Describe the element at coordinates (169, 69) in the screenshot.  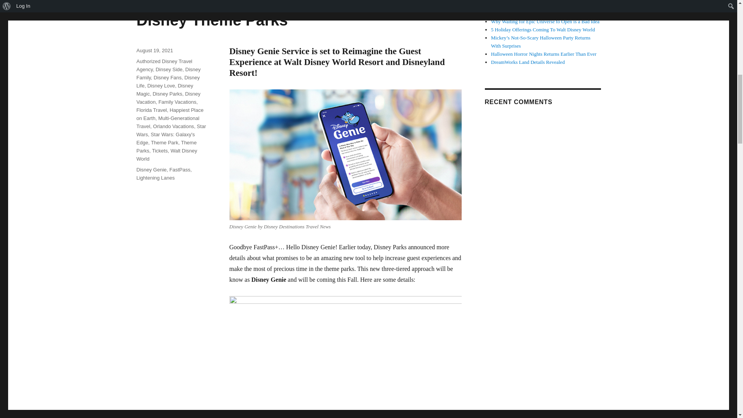
I see `Dinsey Side` at that location.